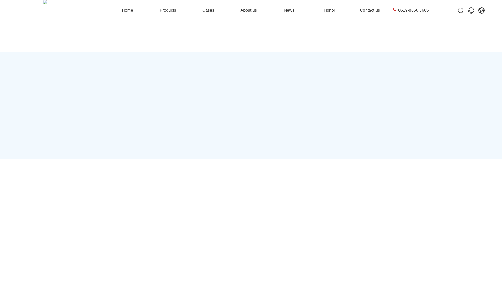 The height and width of the screenshot is (282, 502). What do you see at coordinates (329, 10) in the screenshot?
I see `Honor` at bounding box center [329, 10].